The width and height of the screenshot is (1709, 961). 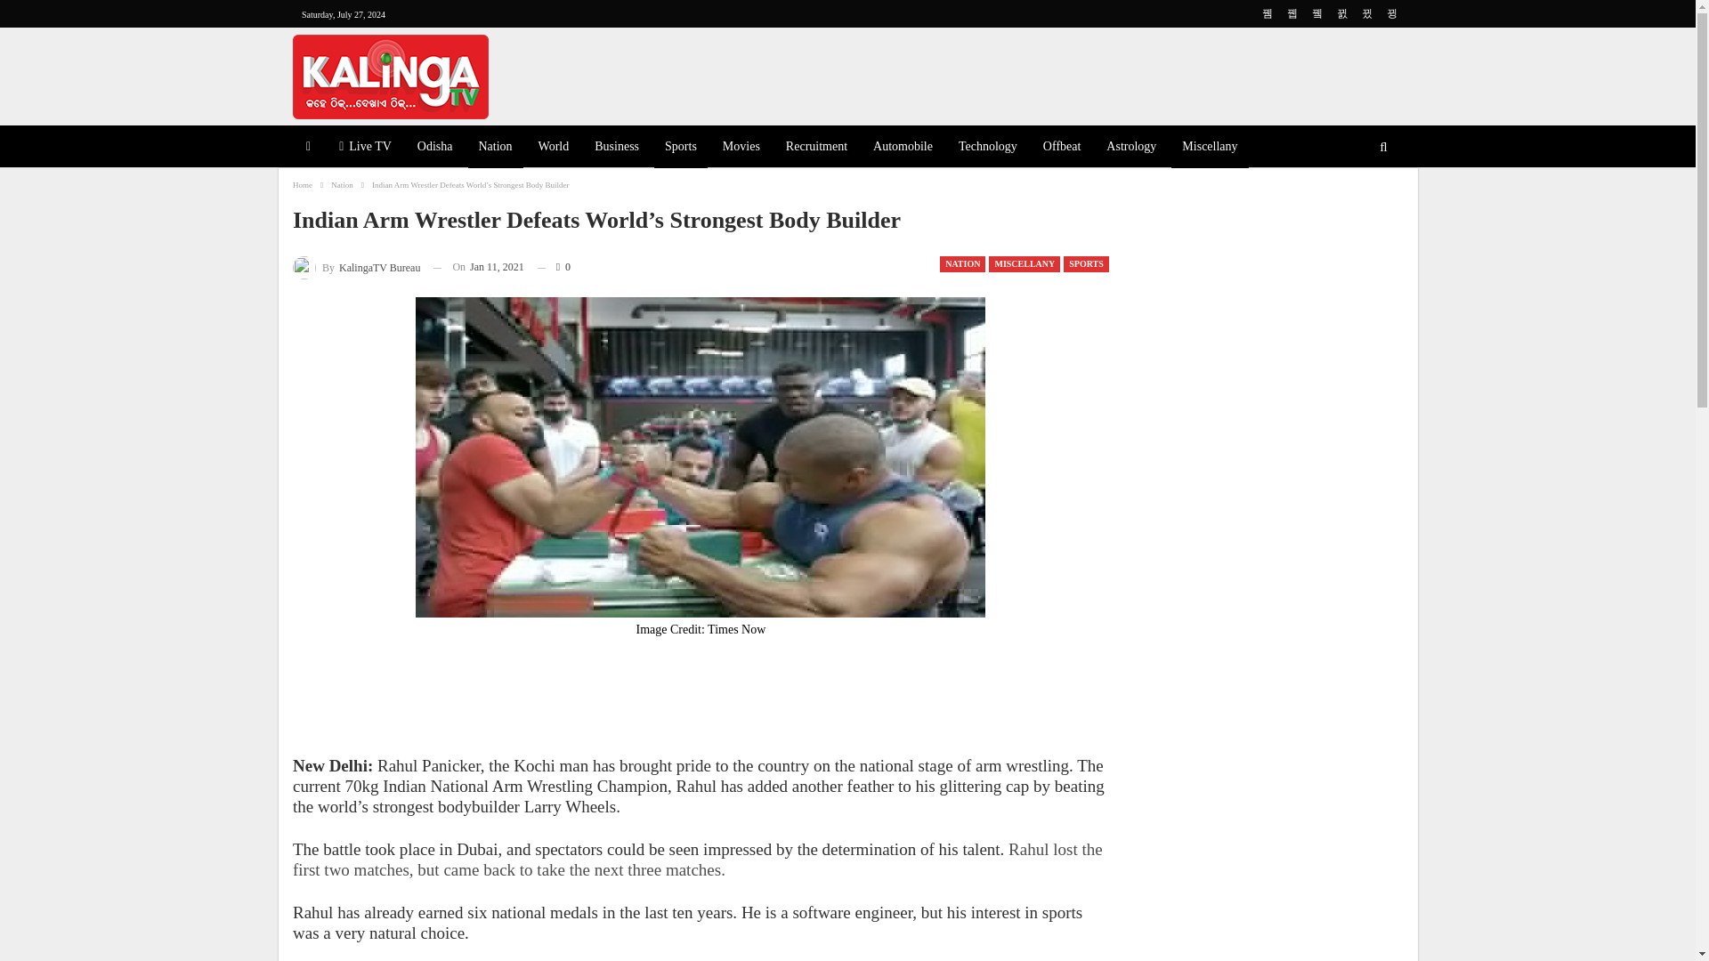 I want to click on Technology, so click(x=988, y=148).